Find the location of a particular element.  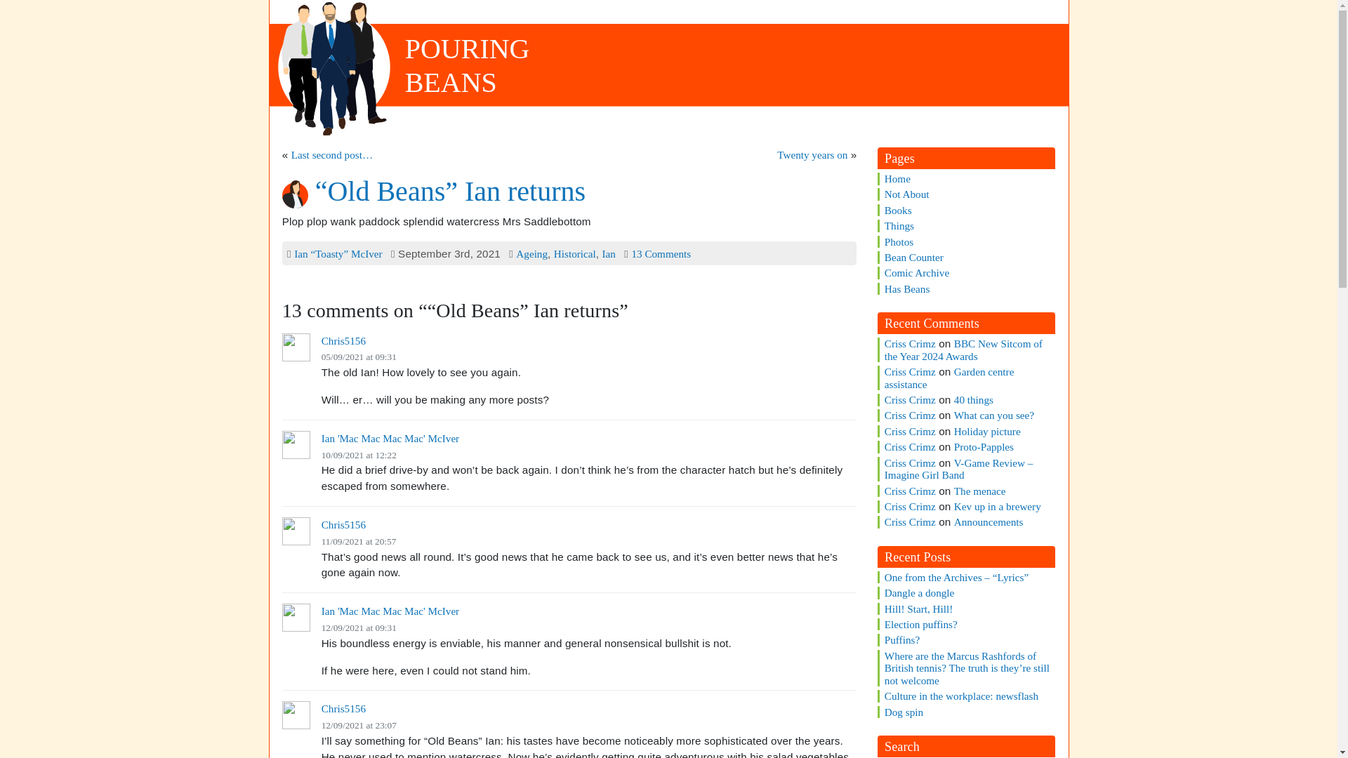

Chris5156 is located at coordinates (574, 254).